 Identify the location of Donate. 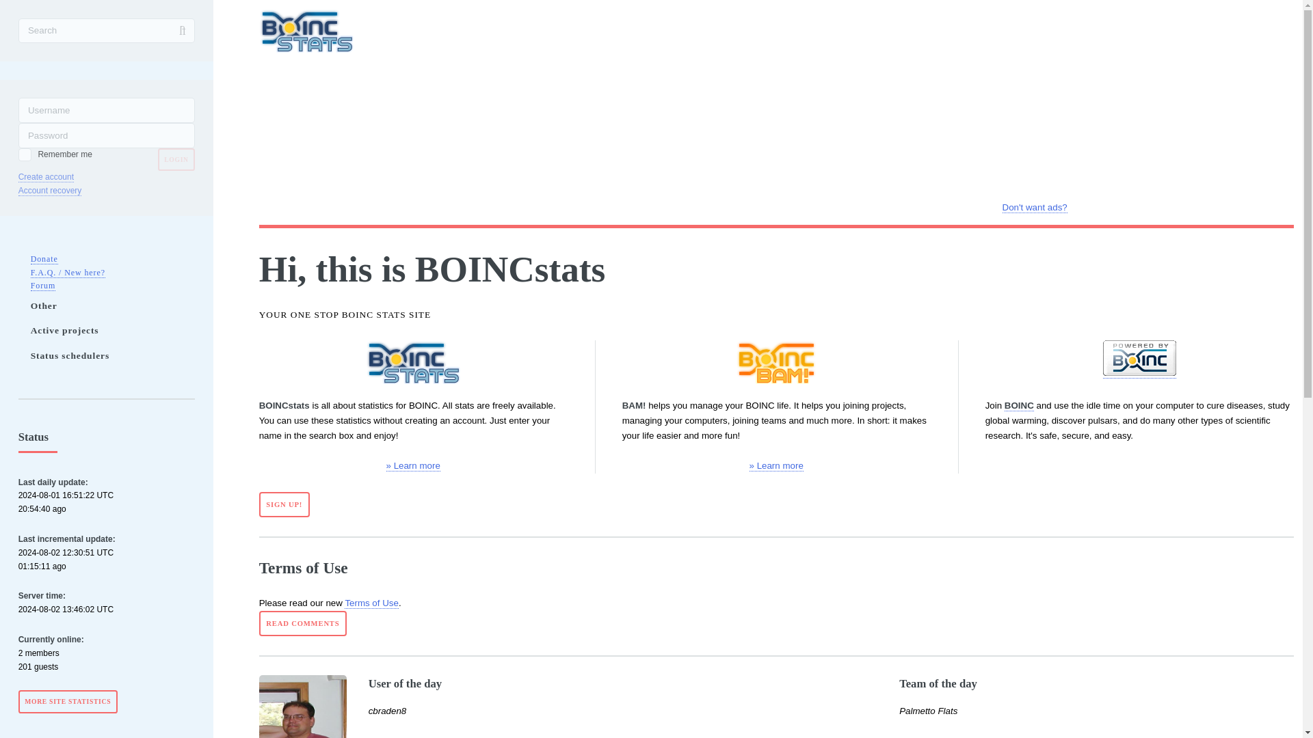
(44, 258).